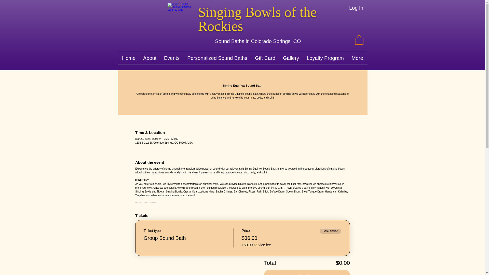 This screenshot has width=489, height=275. I want to click on Log In, so click(356, 8).